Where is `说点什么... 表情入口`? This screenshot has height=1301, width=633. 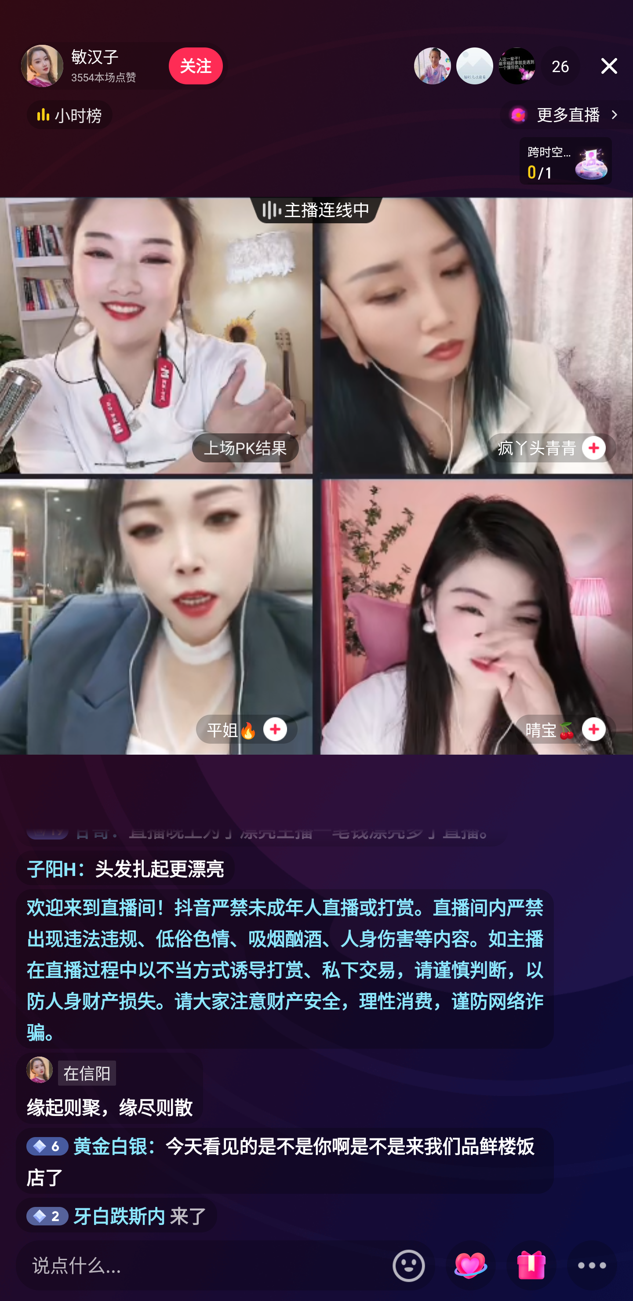
说点什么... 表情入口 is located at coordinates (226, 1265).